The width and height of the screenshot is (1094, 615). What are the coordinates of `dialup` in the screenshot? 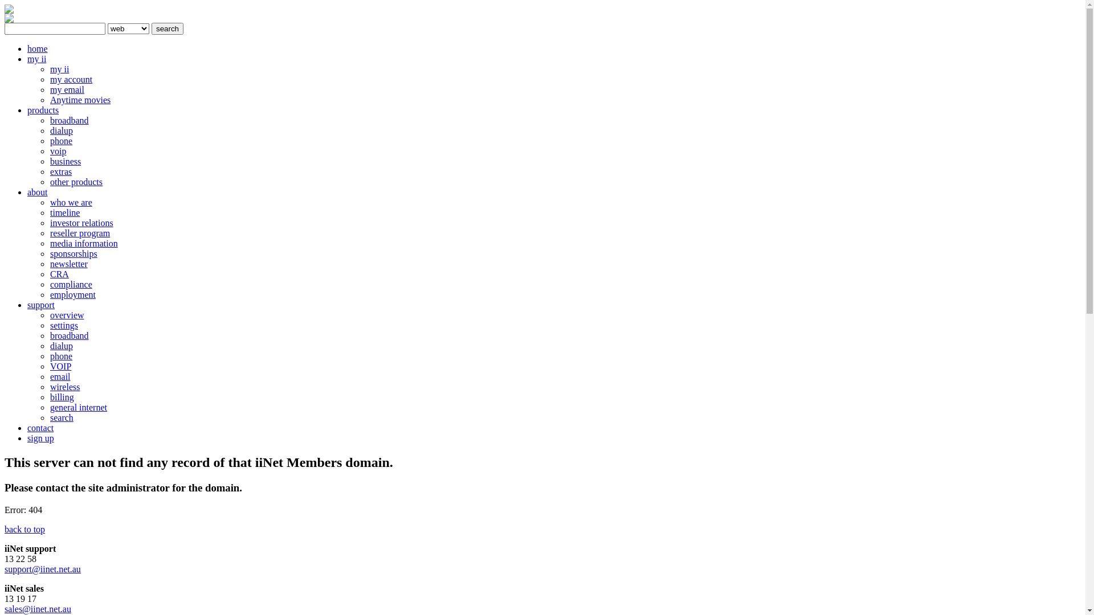 It's located at (62, 131).